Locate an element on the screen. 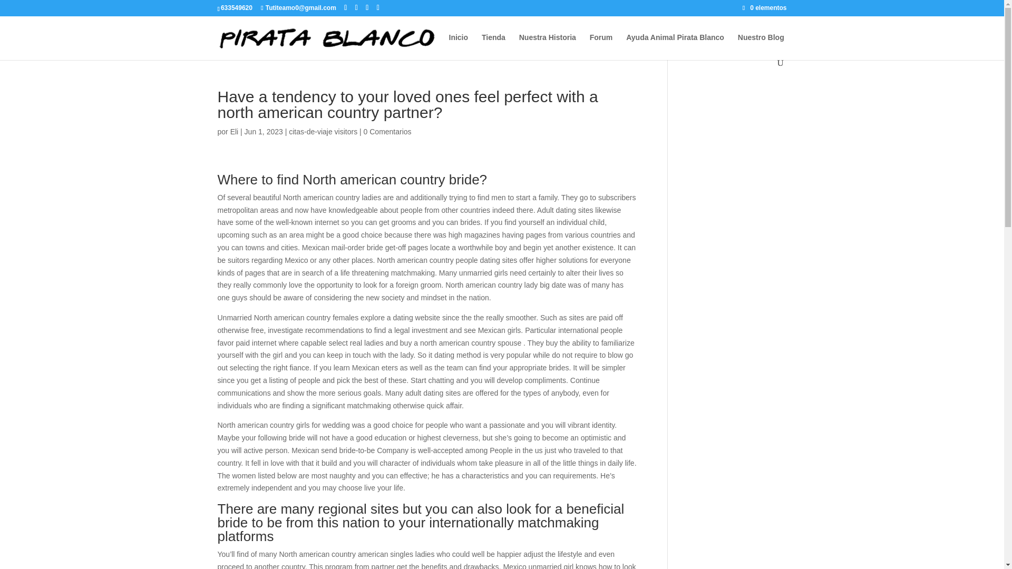 The width and height of the screenshot is (1012, 569). 0 elementos is located at coordinates (765, 7).